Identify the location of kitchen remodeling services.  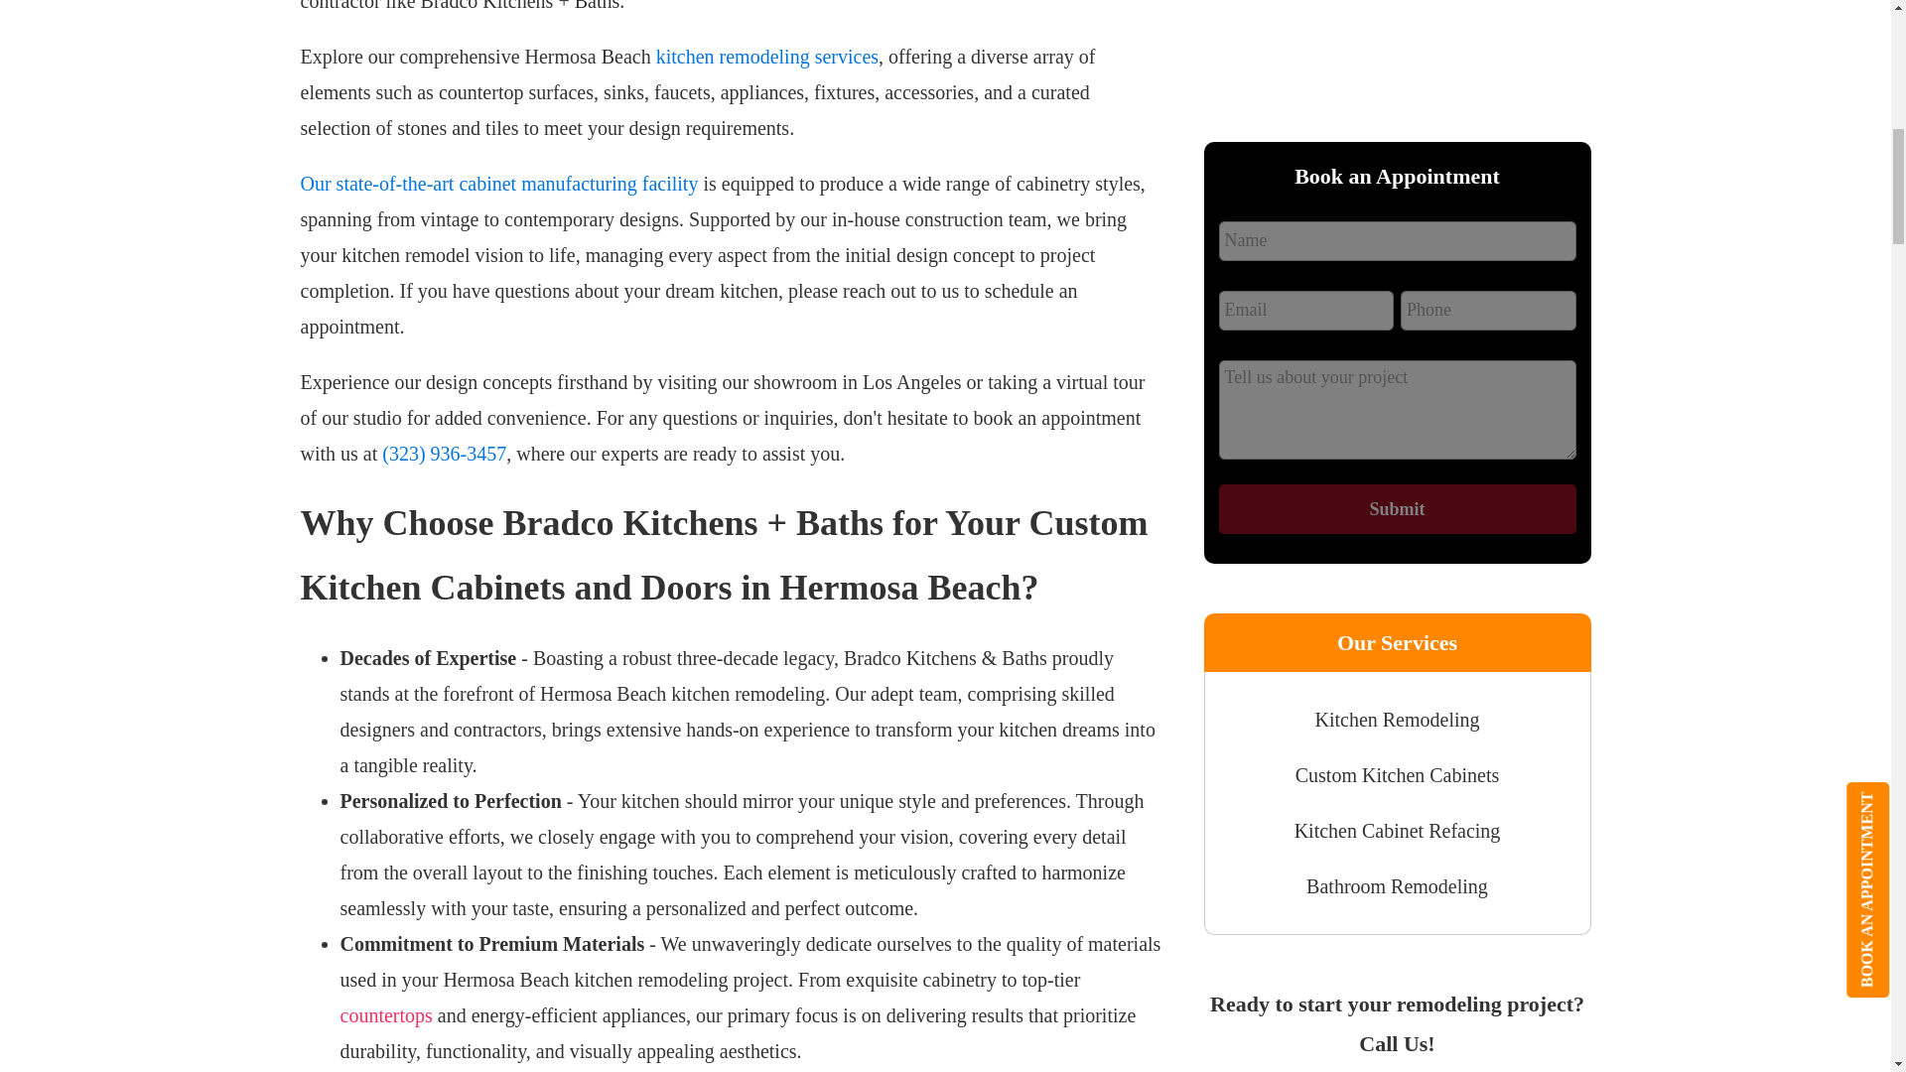
(764, 57).